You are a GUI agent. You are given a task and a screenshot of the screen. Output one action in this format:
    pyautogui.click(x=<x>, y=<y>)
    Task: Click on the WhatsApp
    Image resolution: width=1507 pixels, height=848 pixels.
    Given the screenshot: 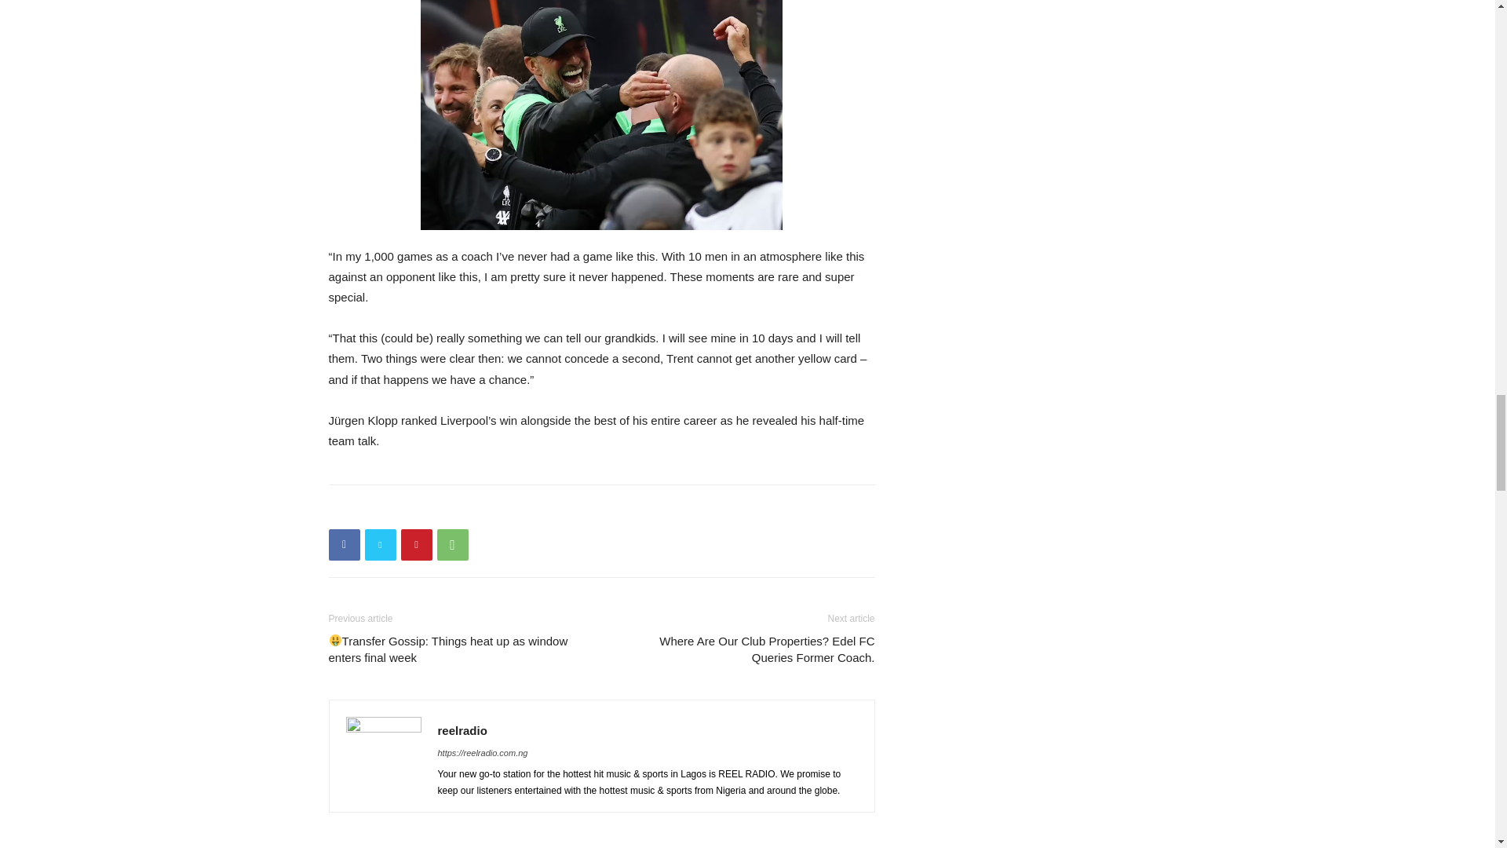 What is the action you would take?
    pyautogui.click(x=452, y=544)
    